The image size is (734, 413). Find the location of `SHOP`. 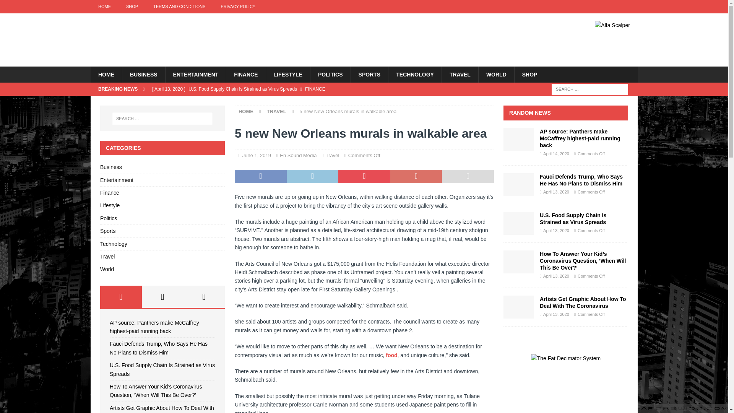

SHOP is located at coordinates (530, 74).